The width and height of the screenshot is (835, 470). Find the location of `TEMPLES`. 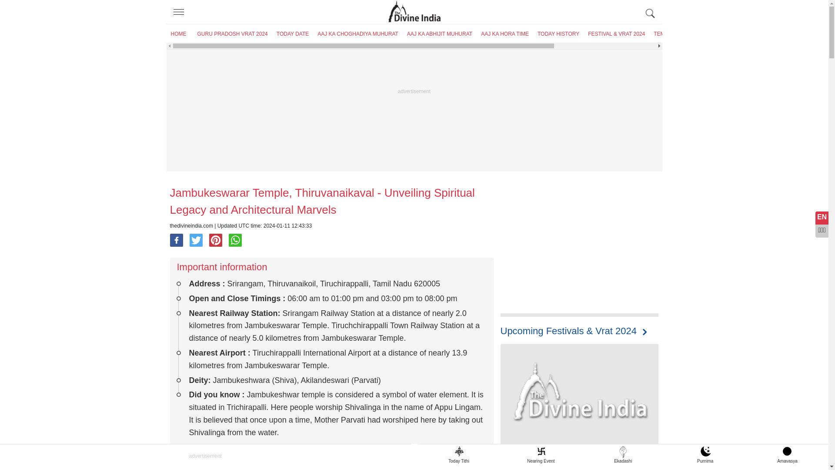

TEMPLES is located at coordinates (665, 34).